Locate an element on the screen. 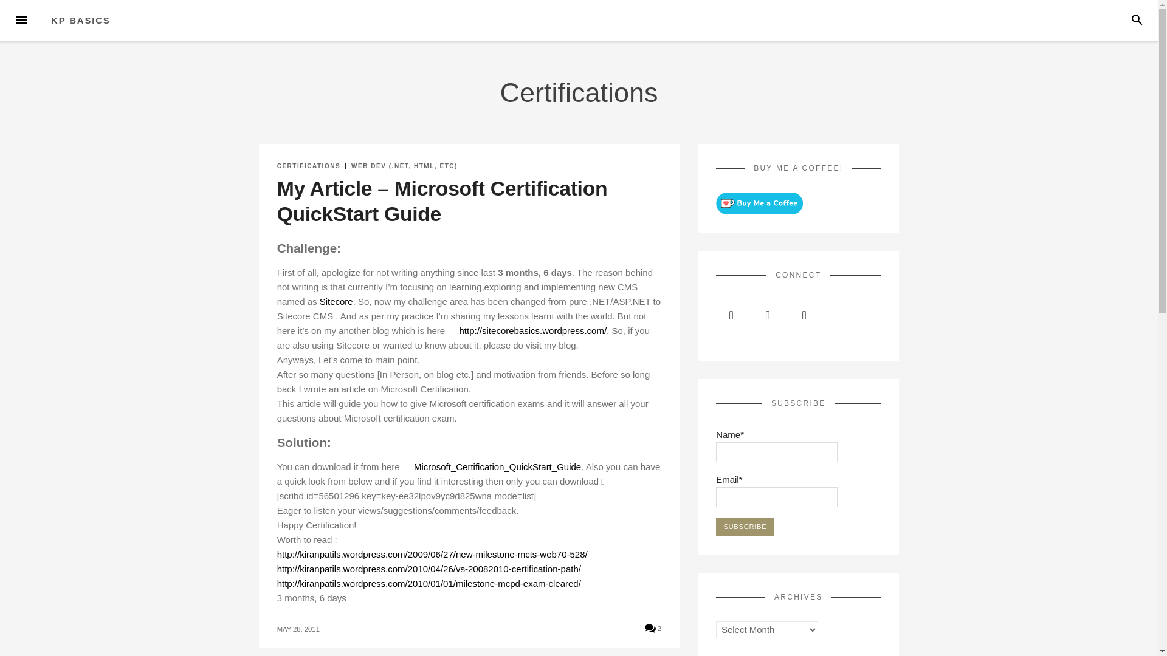  Subscribe is located at coordinates (745, 527).